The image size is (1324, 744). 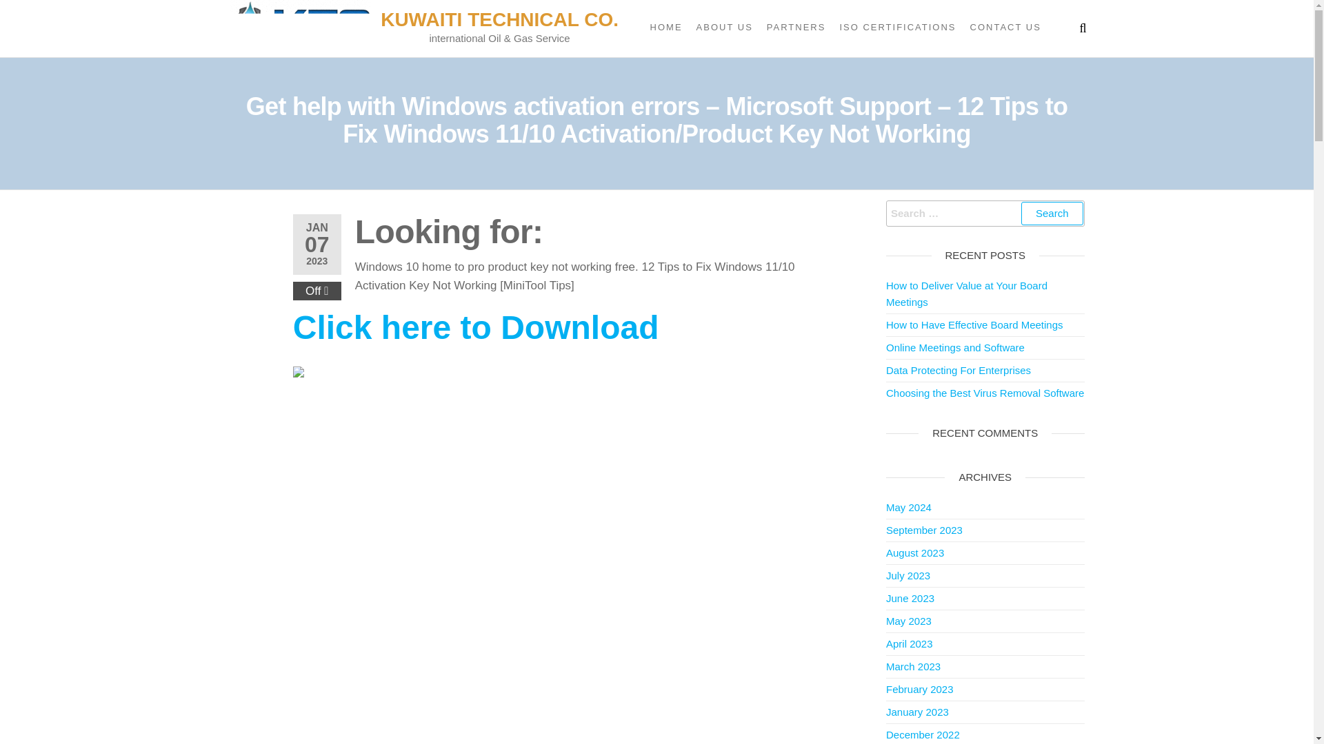 I want to click on March 2023, so click(x=913, y=667).